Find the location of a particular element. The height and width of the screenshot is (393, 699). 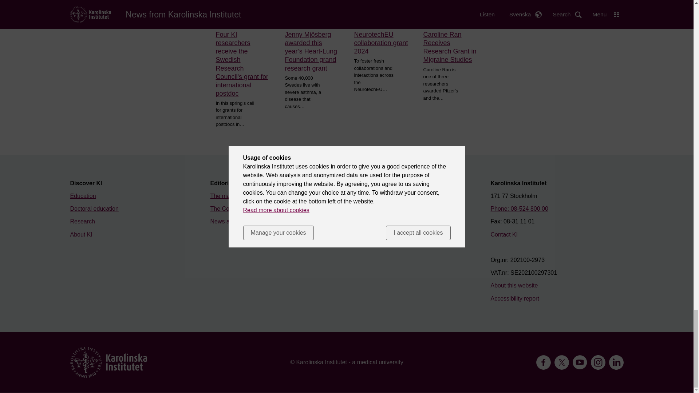

The press office is located at coordinates (371, 196).